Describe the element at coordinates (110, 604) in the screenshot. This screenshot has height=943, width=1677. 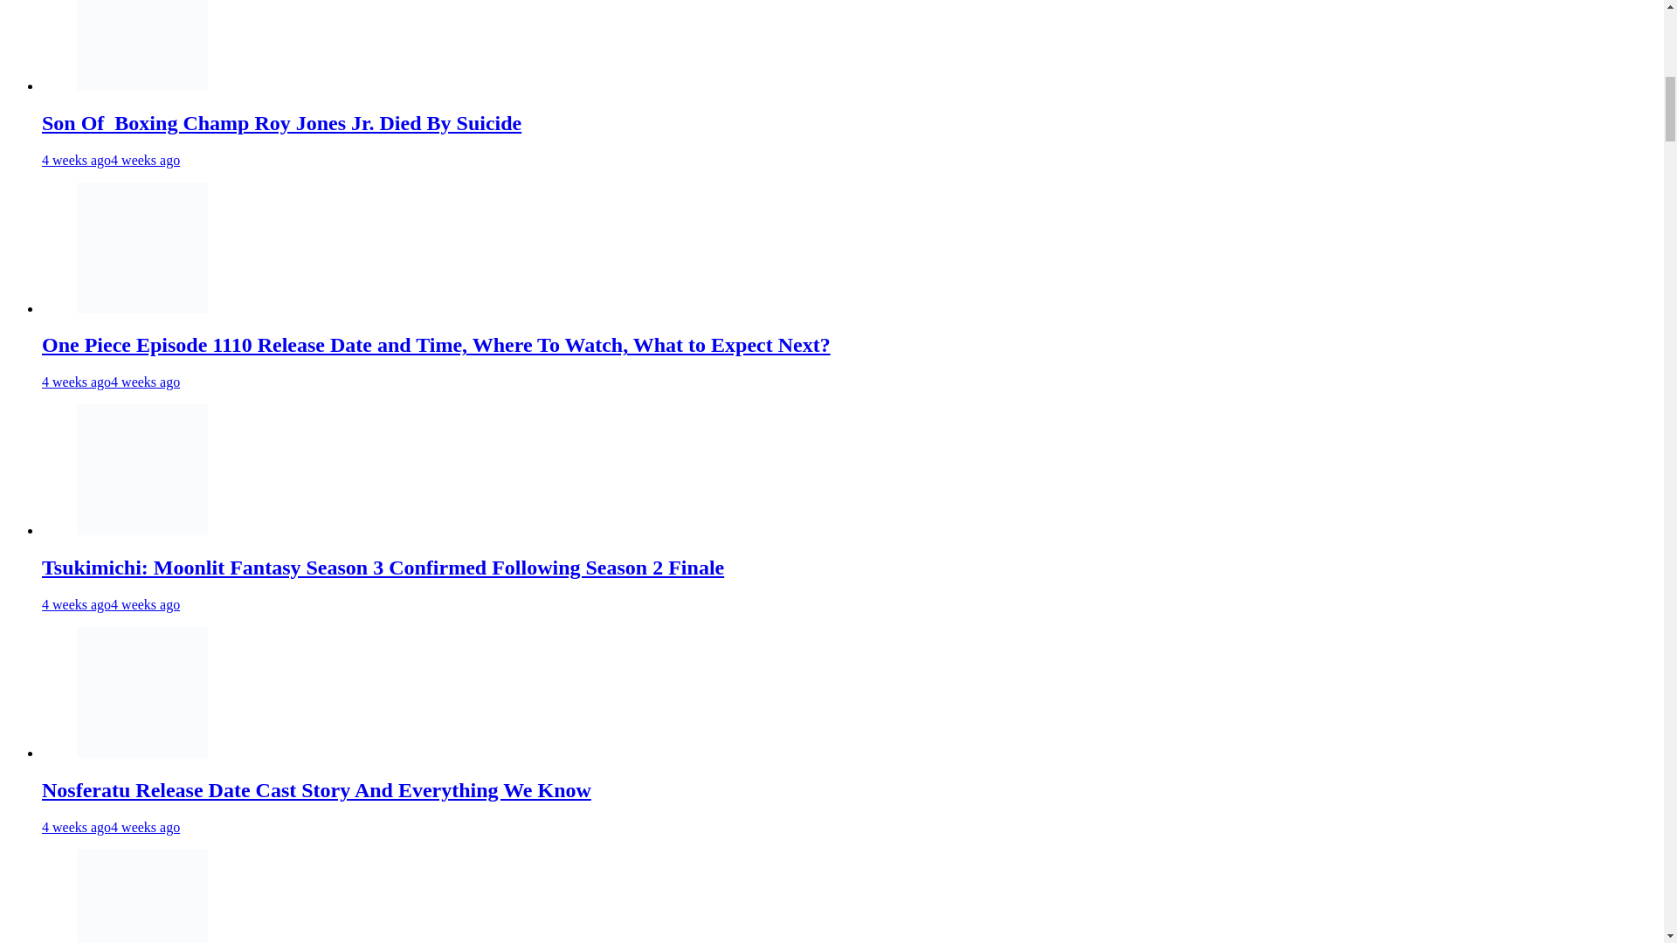
I see `4 weeks ago4 weeks ago` at that location.